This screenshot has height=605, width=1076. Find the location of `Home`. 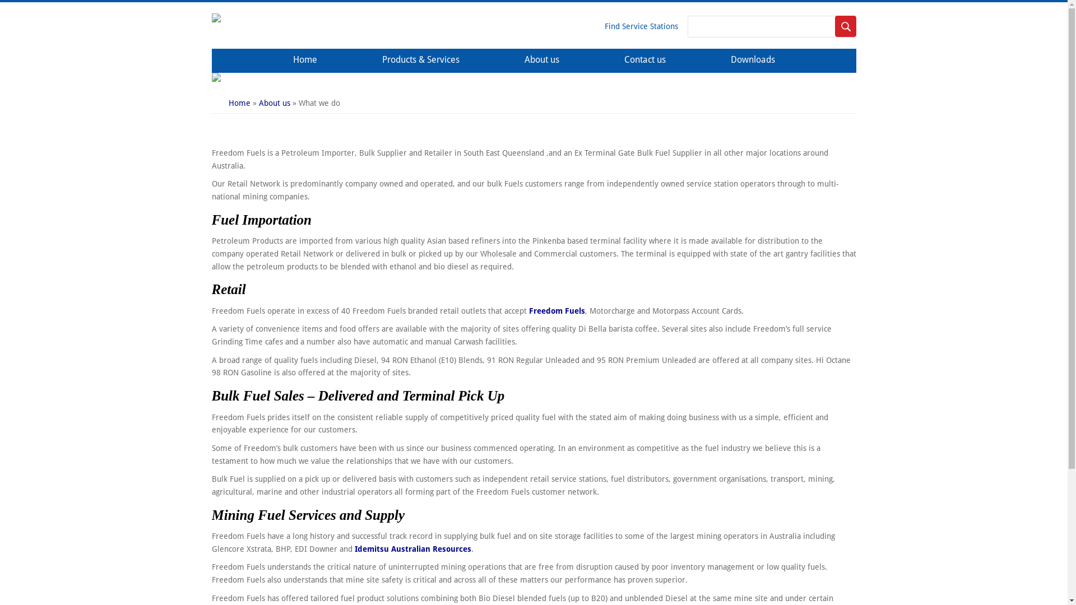

Home is located at coordinates (222, 20).